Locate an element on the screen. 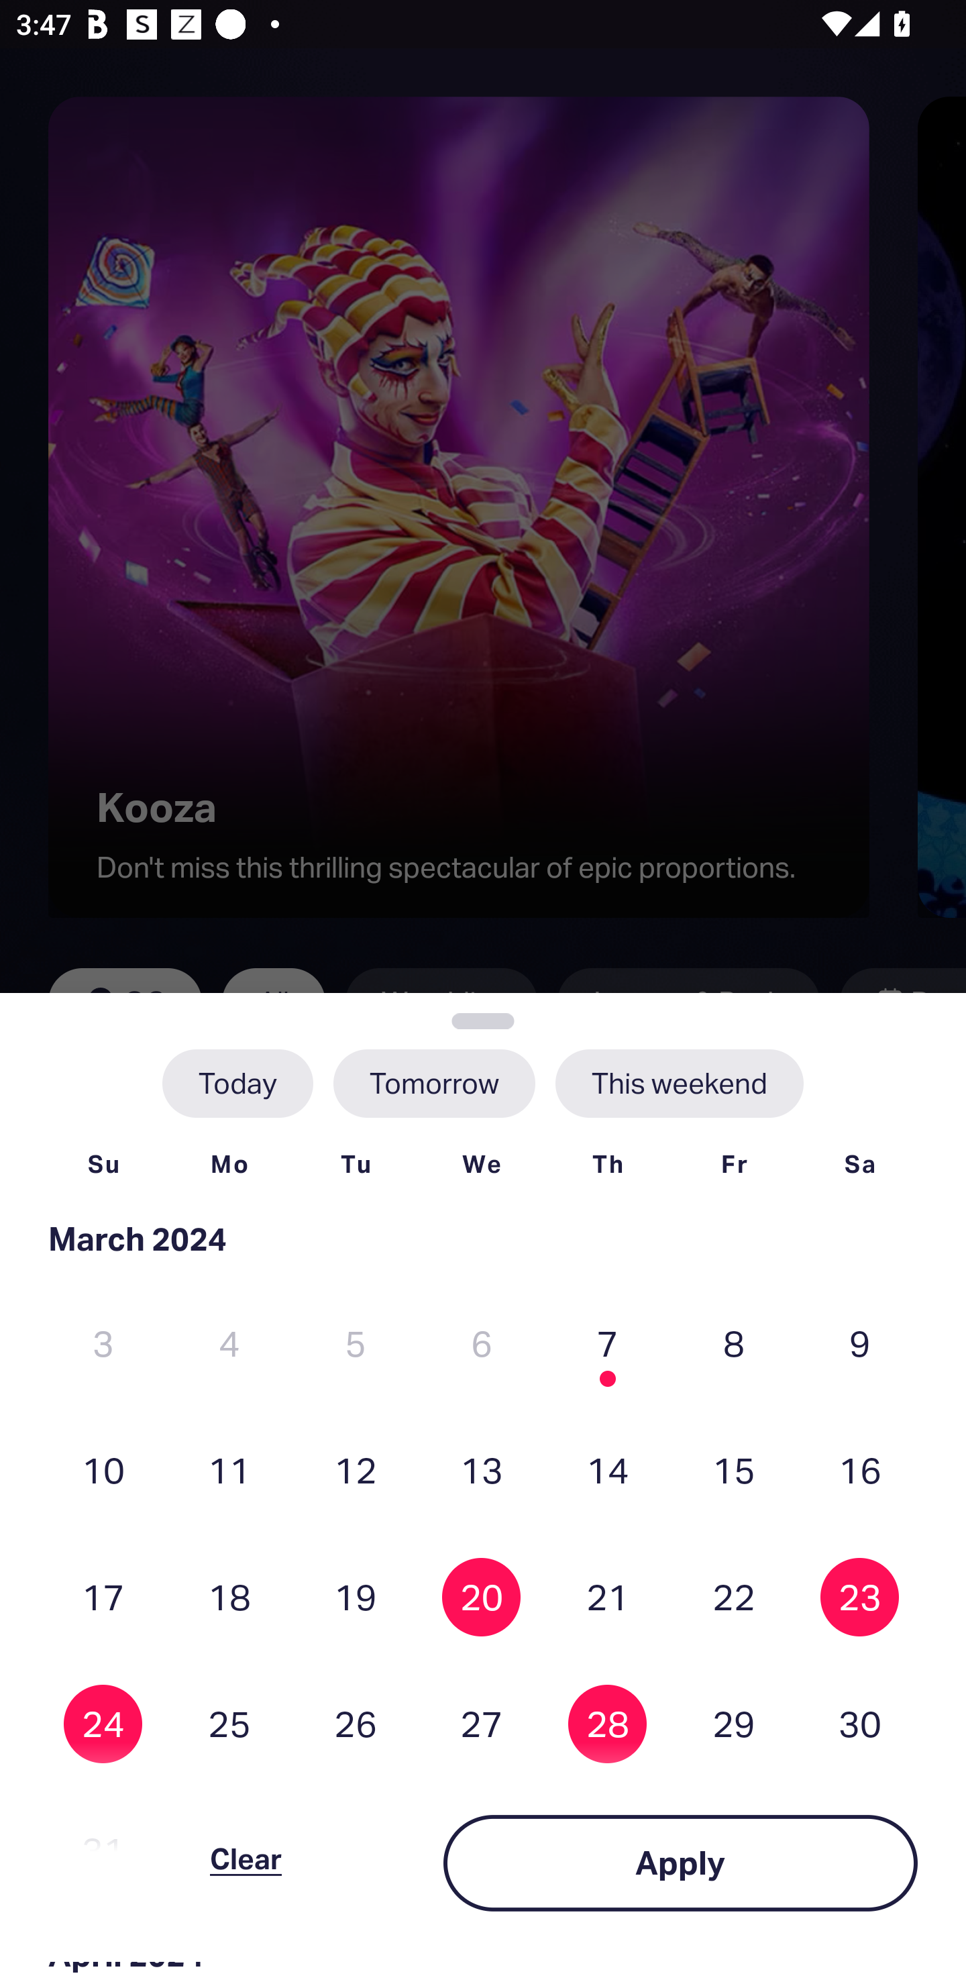 Image resolution: width=966 pixels, height=1986 pixels. Today is located at coordinates (237, 1083).